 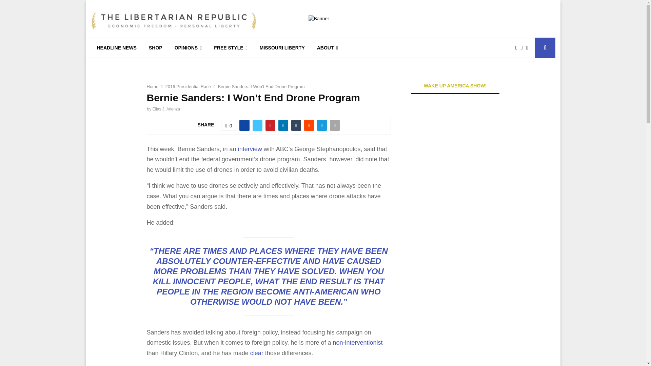 I want to click on 0, so click(x=229, y=125).